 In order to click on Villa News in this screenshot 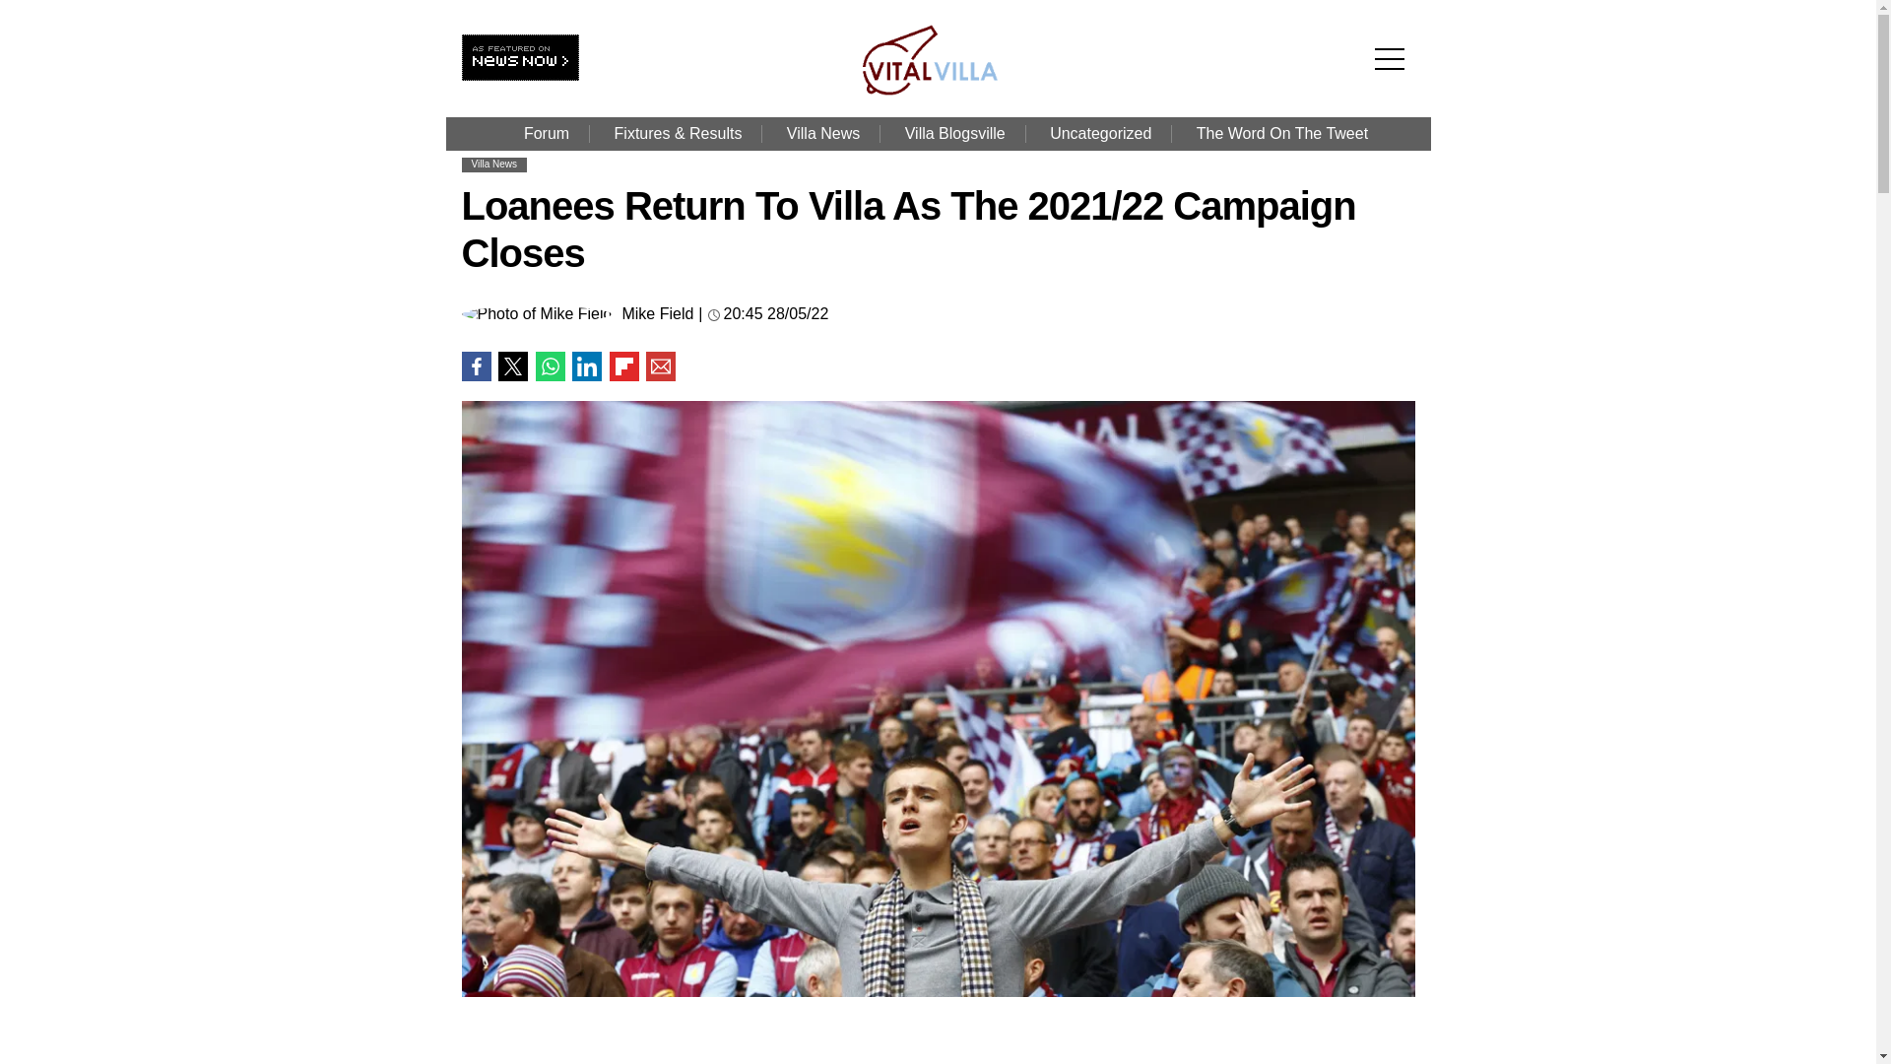, I will do `click(493, 164)`.